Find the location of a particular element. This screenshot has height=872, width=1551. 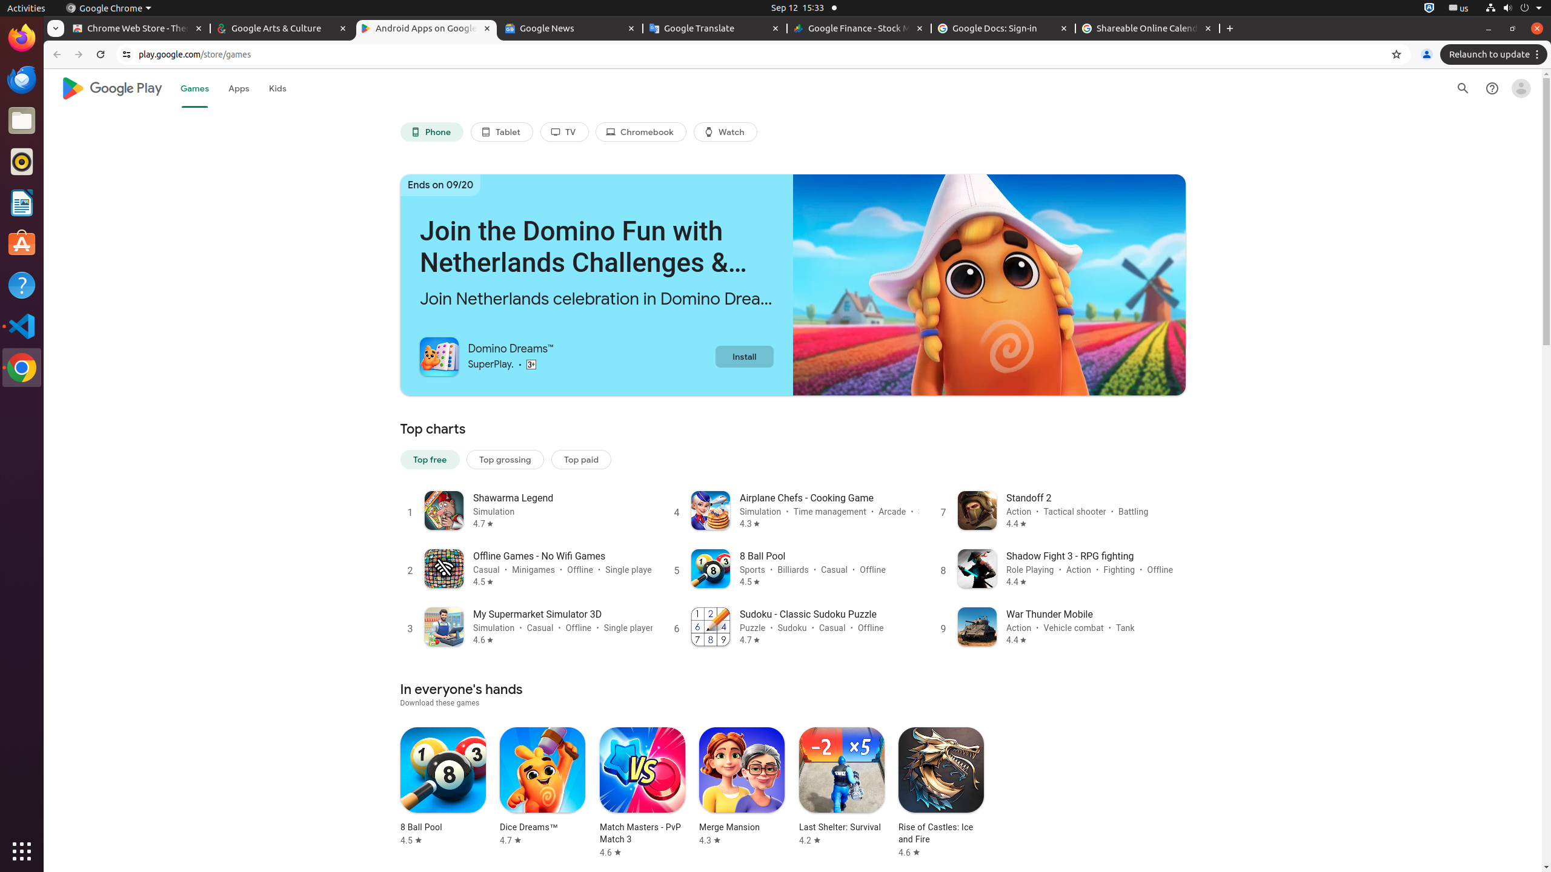

Reload is located at coordinates (101, 54).